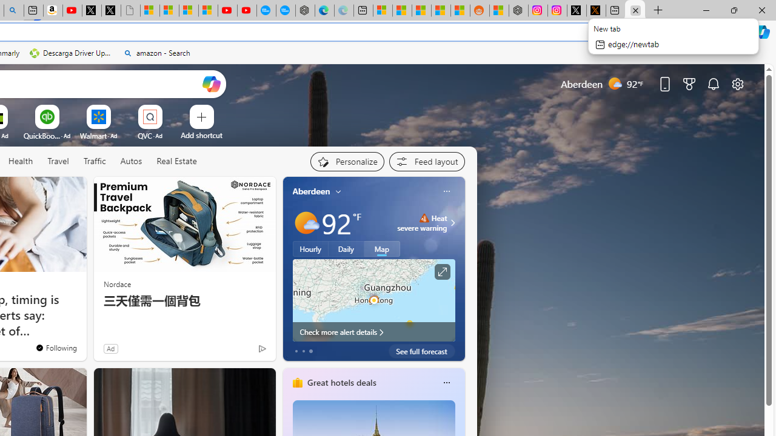 The width and height of the screenshot is (776, 436). Describe the element at coordinates (176, 161) in the screenshot. I see `Real Estate` at that location.